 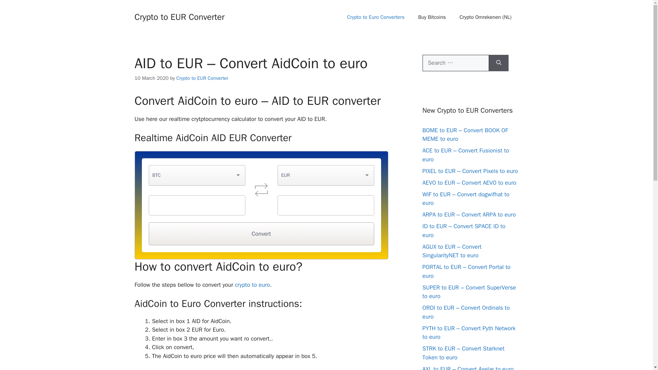 What do you see at coordinates (261, 189) in the screenshot?
I see `AID to EUR - Convert AidCoin to euro` at bounding box center [261, 189].